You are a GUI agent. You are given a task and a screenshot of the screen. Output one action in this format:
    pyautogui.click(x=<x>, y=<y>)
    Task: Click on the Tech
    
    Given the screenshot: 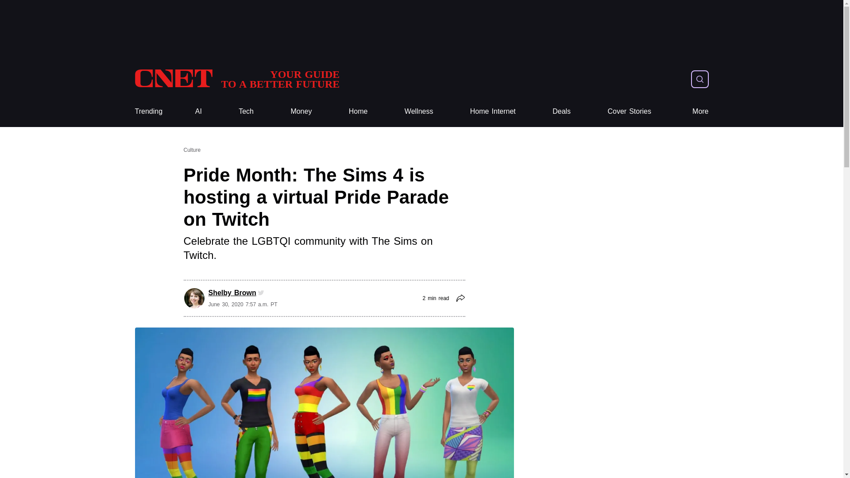 What is the action you would take?
    pyautogui.click(x=246, y=112)
    